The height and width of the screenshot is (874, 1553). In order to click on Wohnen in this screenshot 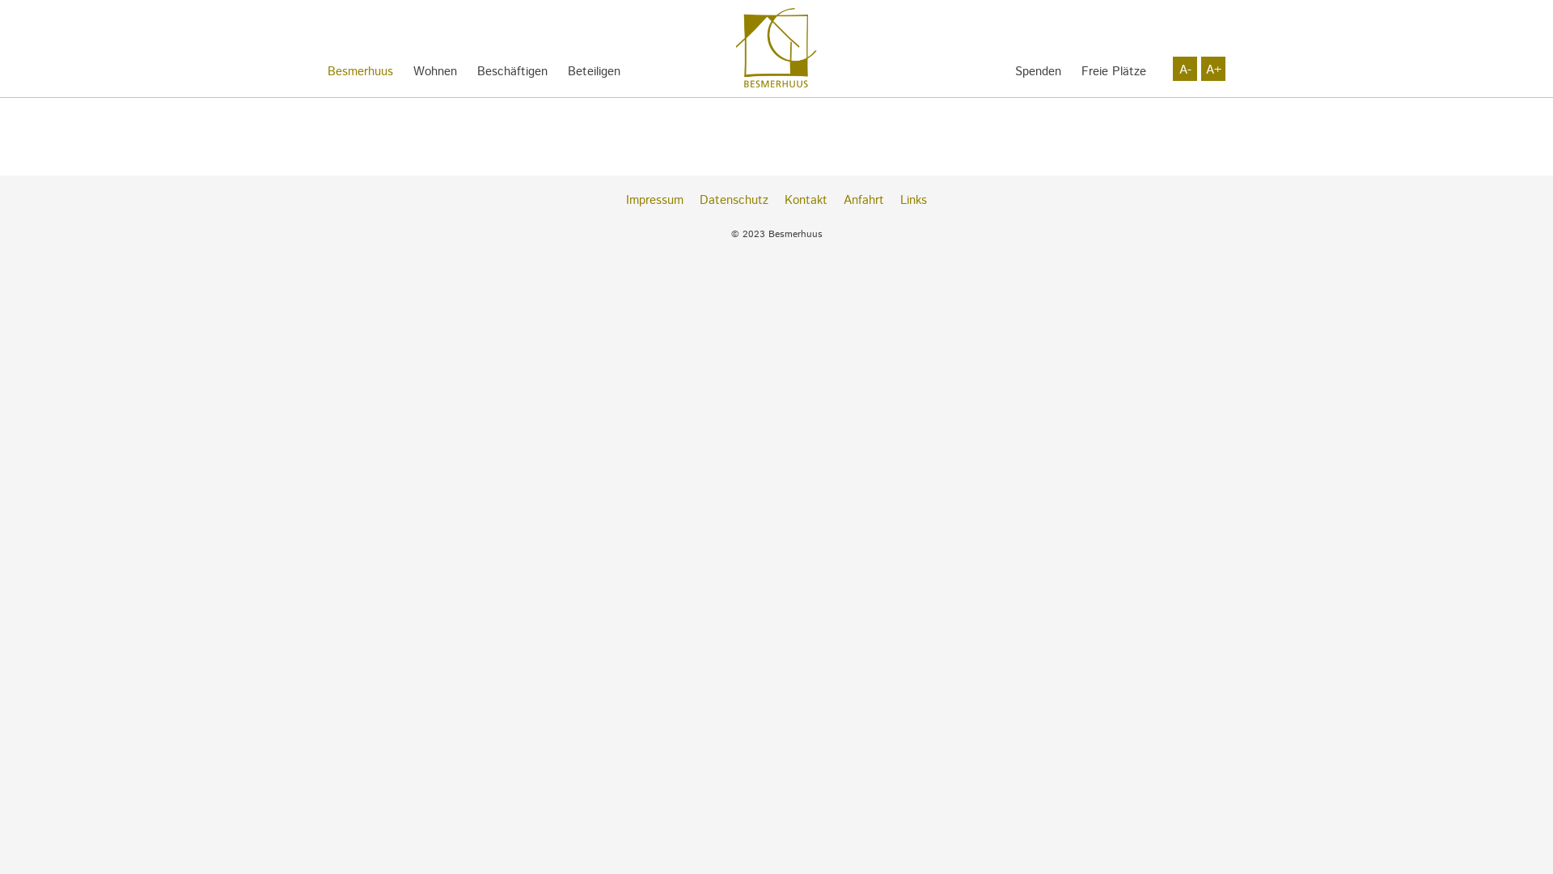, I will do `click(435, 71)`.